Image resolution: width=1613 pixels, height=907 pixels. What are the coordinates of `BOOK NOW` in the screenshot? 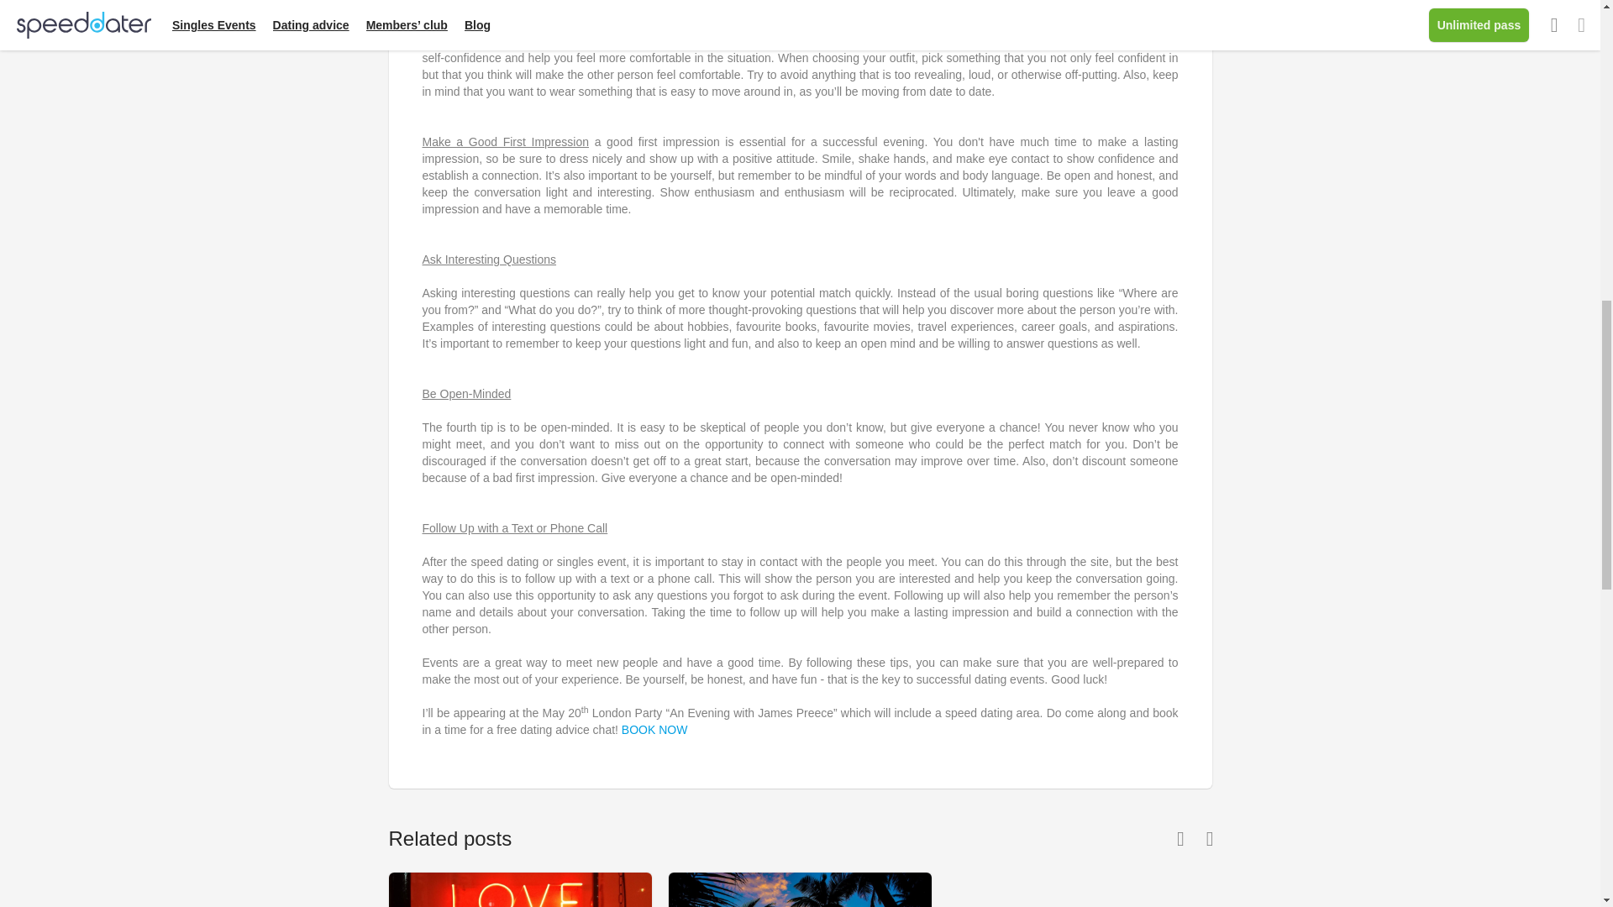 It's located at (654, 729).